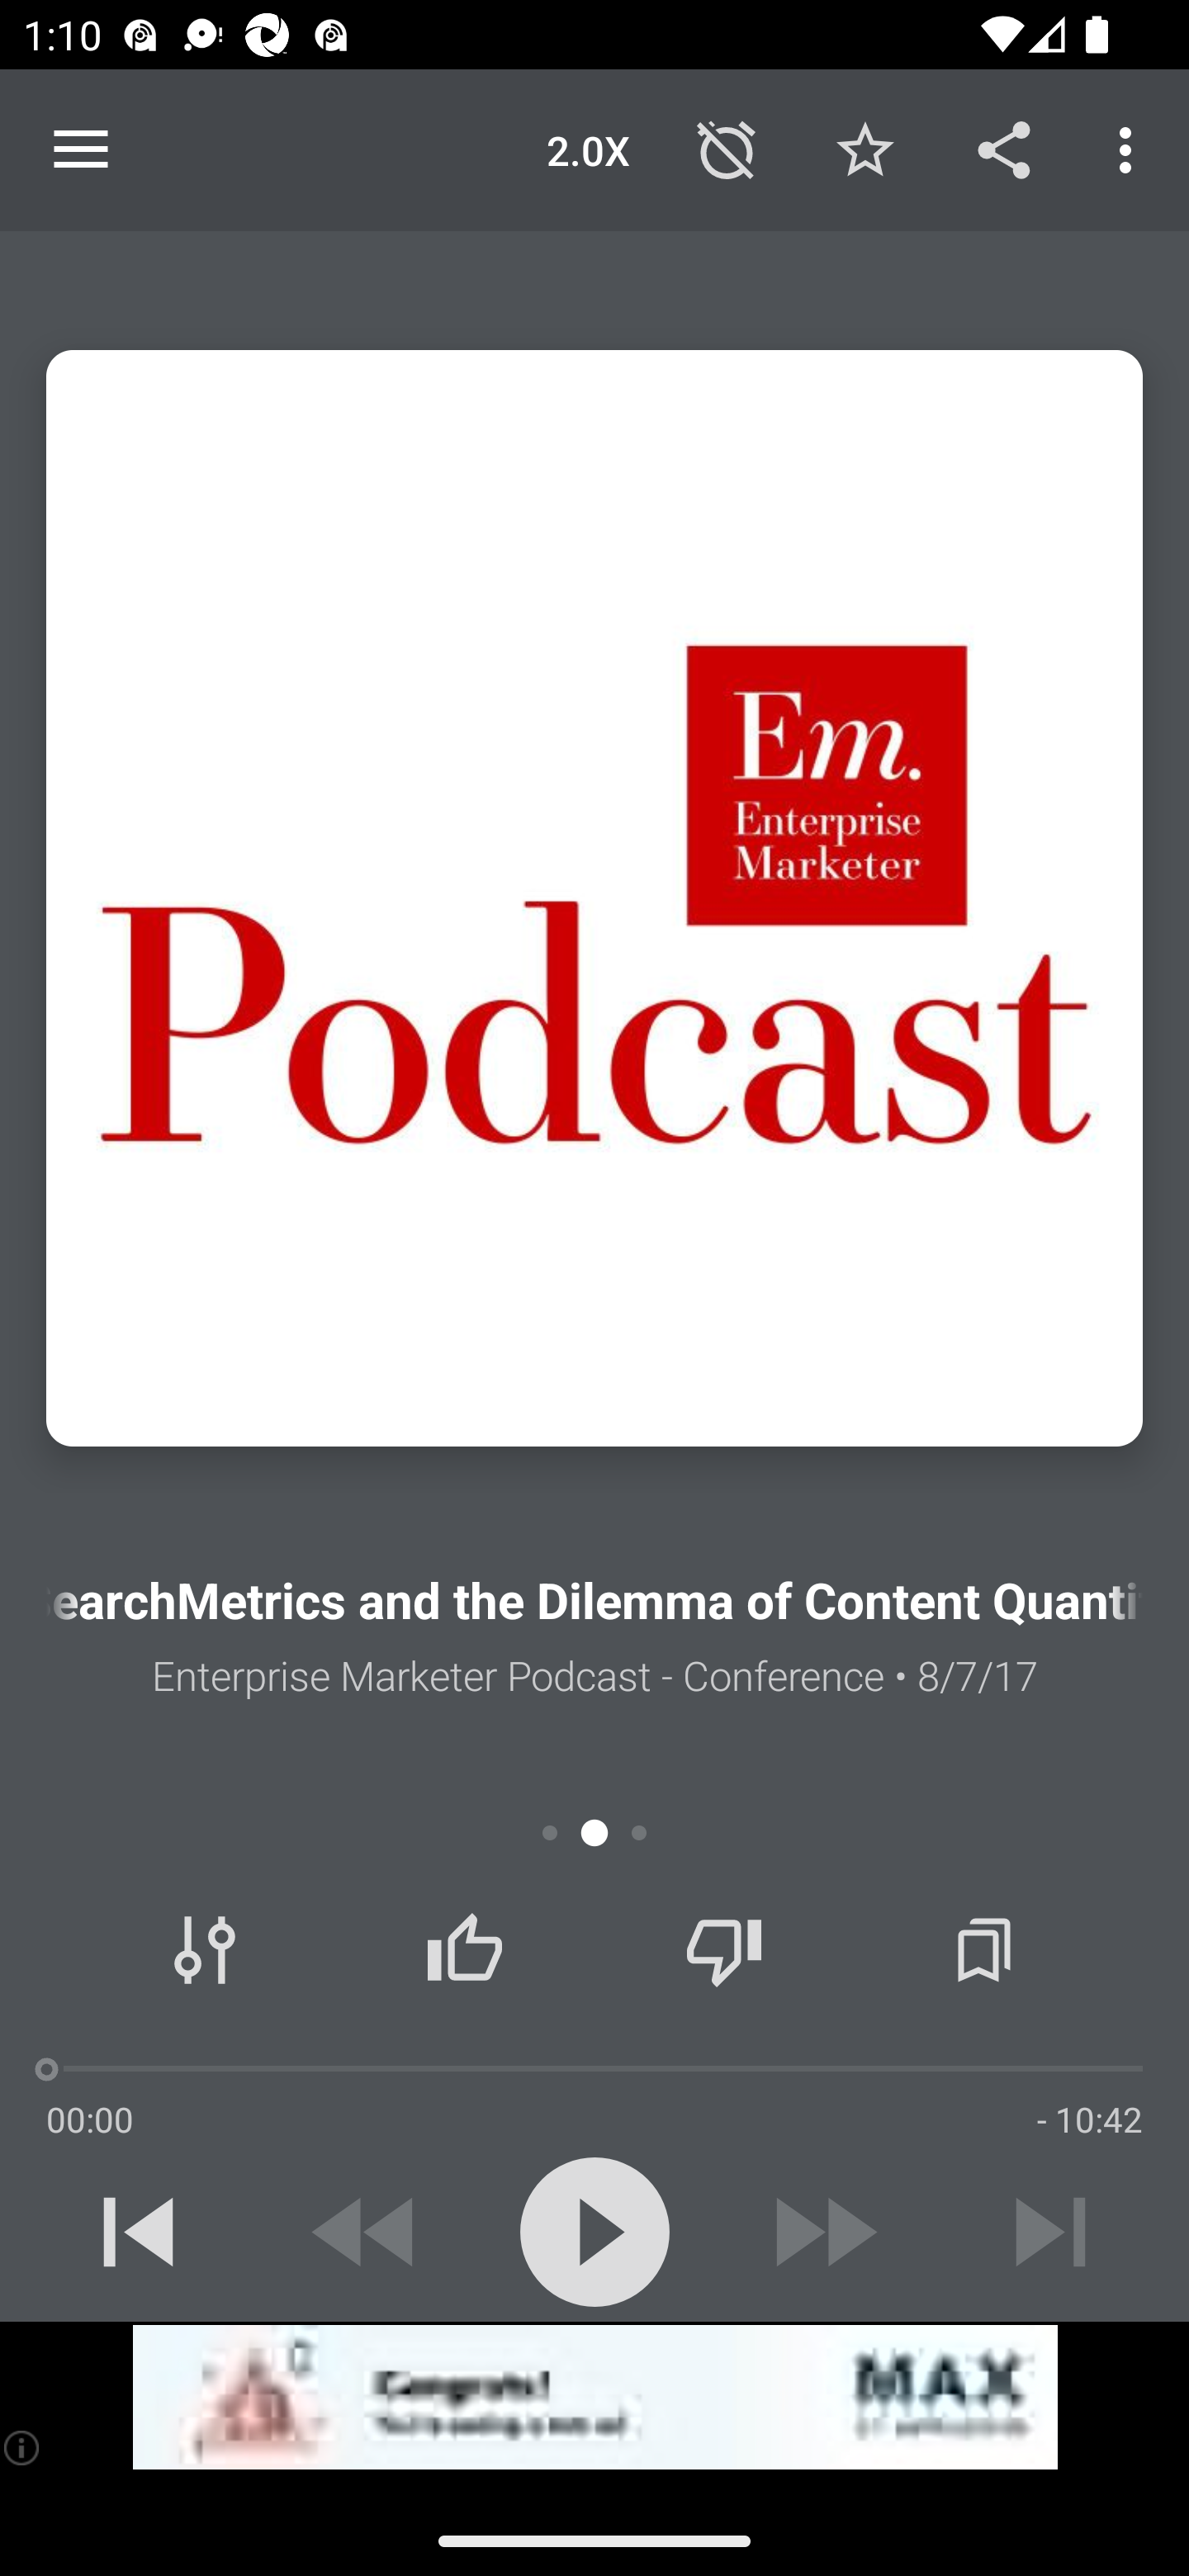 This screenshot has height=2576, width=1189. Describe the element at coordinates (1050, 2232) in the screenshot. I see `Next track` at that location.